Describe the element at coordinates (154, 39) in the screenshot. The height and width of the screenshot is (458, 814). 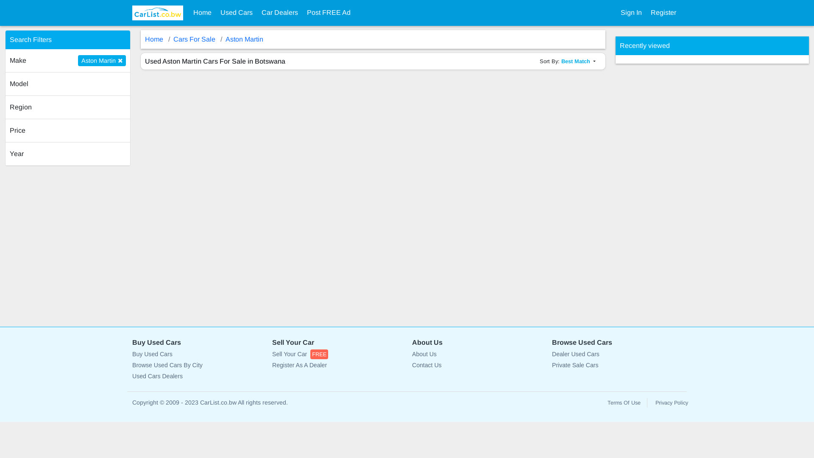
I see `Home` at that location.